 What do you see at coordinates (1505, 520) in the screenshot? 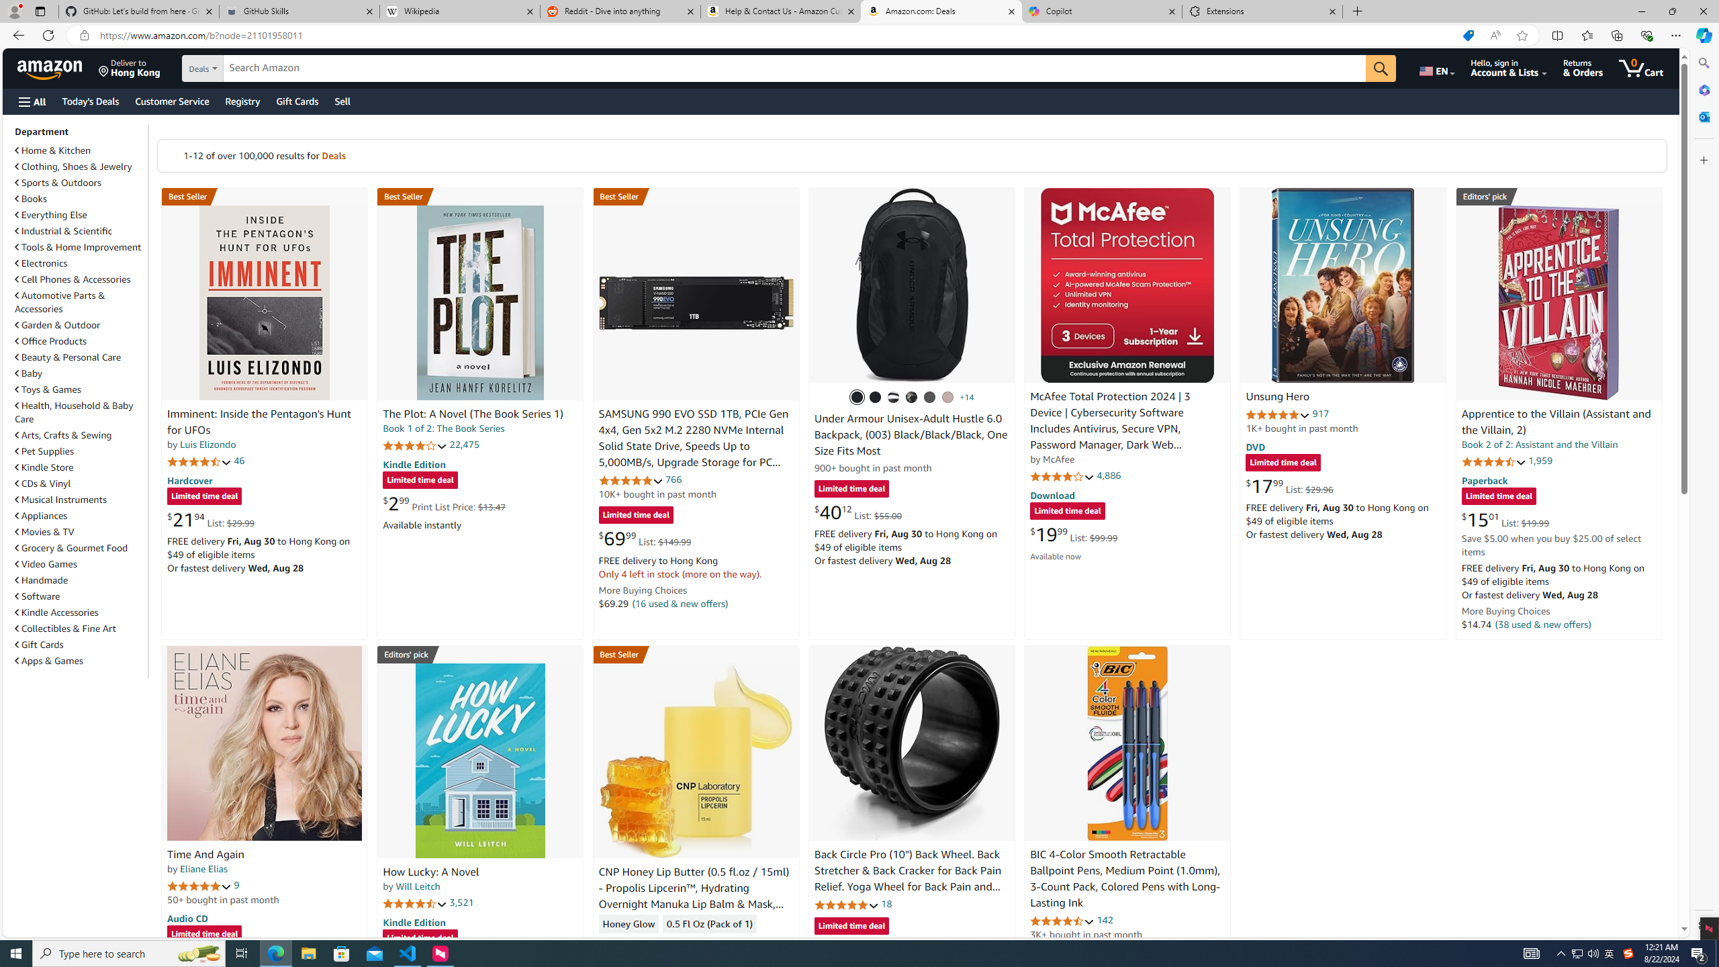
I see `$15.01 List: $19.99` at bounding box center [1505, 520].